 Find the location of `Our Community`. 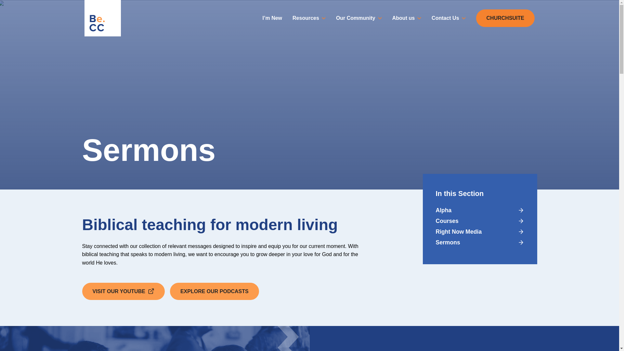

Our Community is located at coordinates (359, 18).